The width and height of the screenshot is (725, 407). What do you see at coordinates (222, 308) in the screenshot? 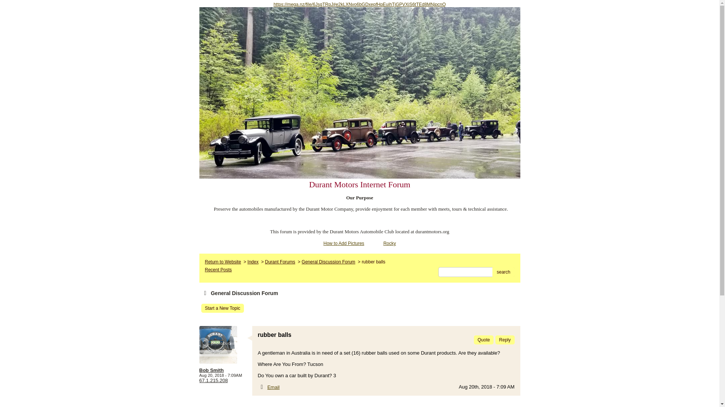
I see `Start a New Topic` at bounding box center [222, 308].